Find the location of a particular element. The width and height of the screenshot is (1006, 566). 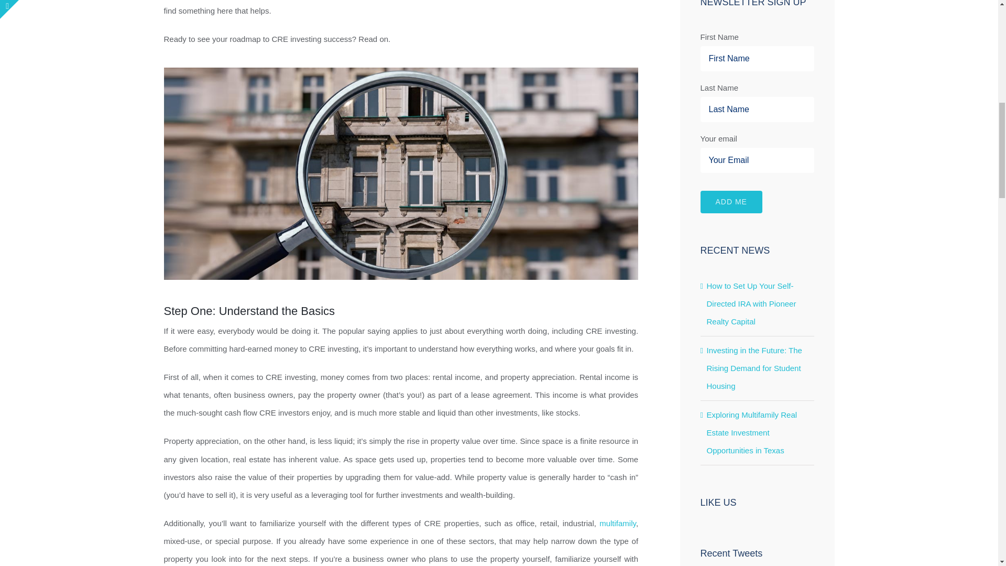

Your Email is located at coordinates (757, 160).